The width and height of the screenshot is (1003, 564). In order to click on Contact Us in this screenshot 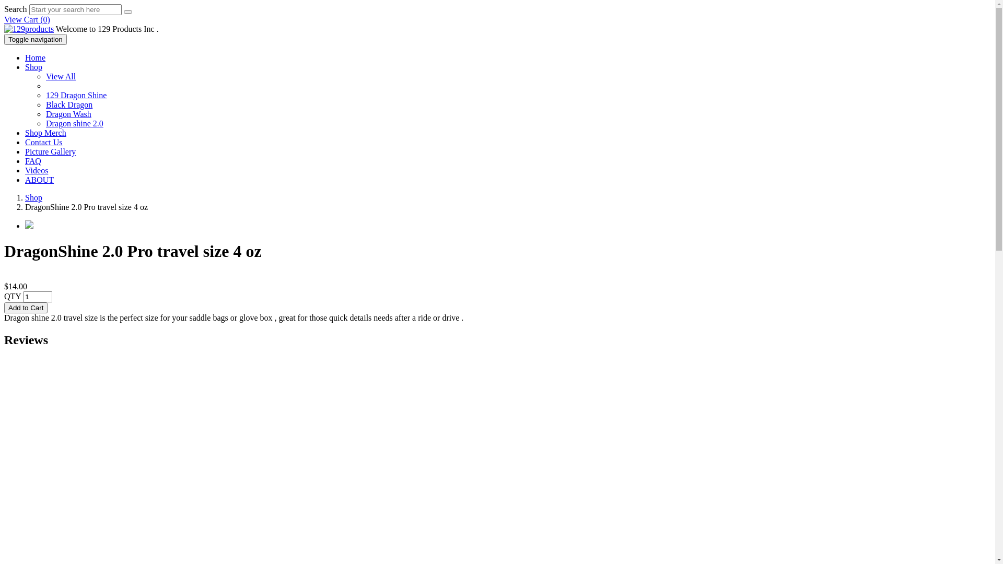, I will do `click(44, 142)`.